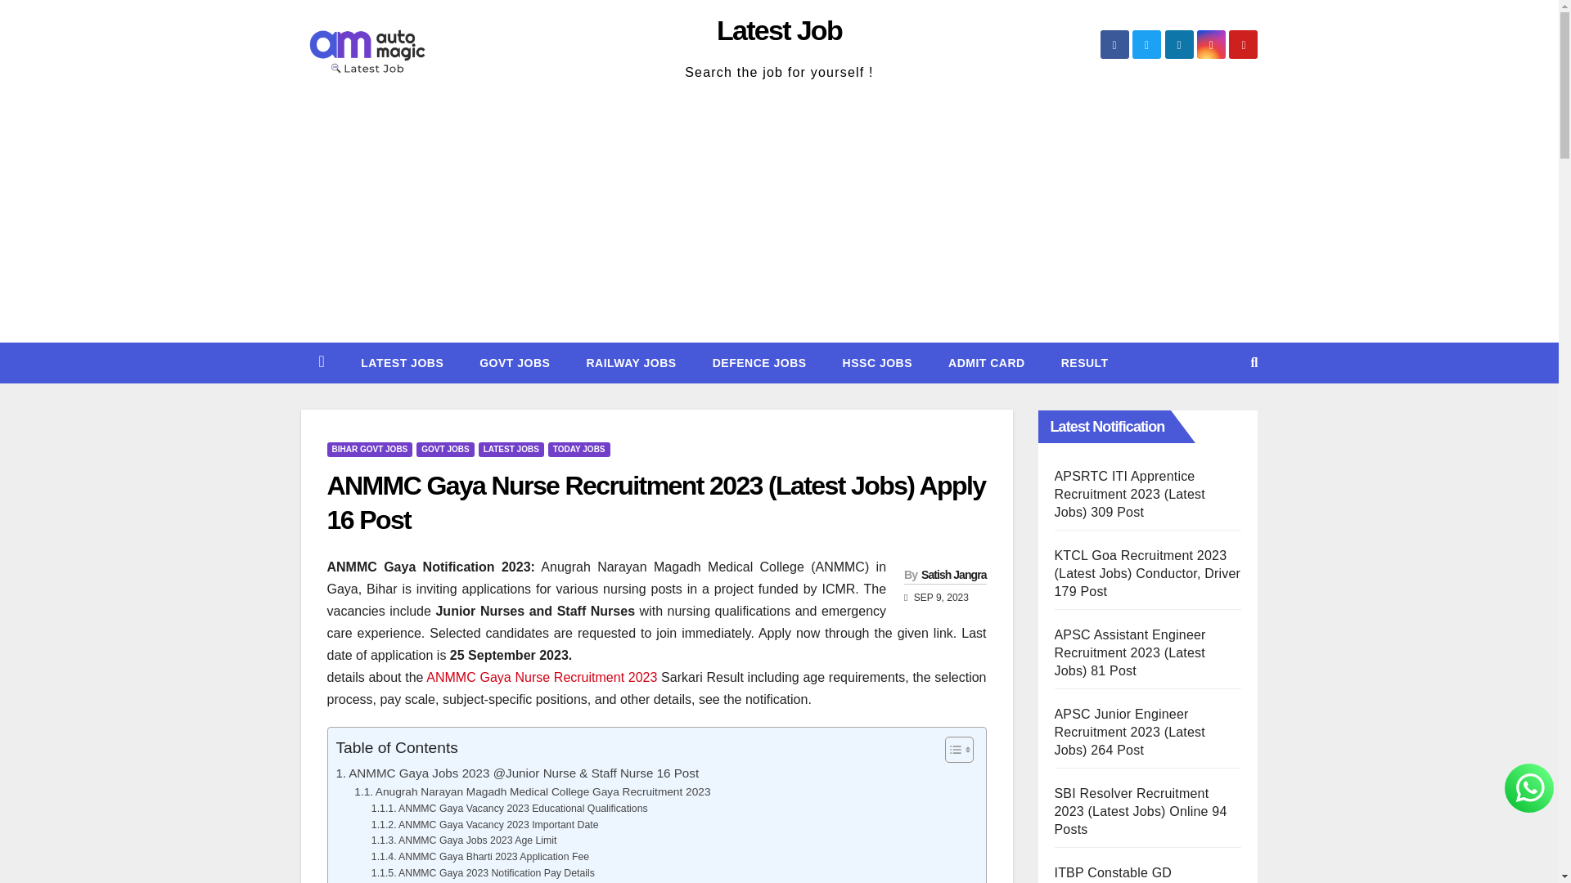 The image size is (1571, 883). Describe the element at coordinates (877, 363) in the screenshot. I see `HSSC Jobs` at that location.